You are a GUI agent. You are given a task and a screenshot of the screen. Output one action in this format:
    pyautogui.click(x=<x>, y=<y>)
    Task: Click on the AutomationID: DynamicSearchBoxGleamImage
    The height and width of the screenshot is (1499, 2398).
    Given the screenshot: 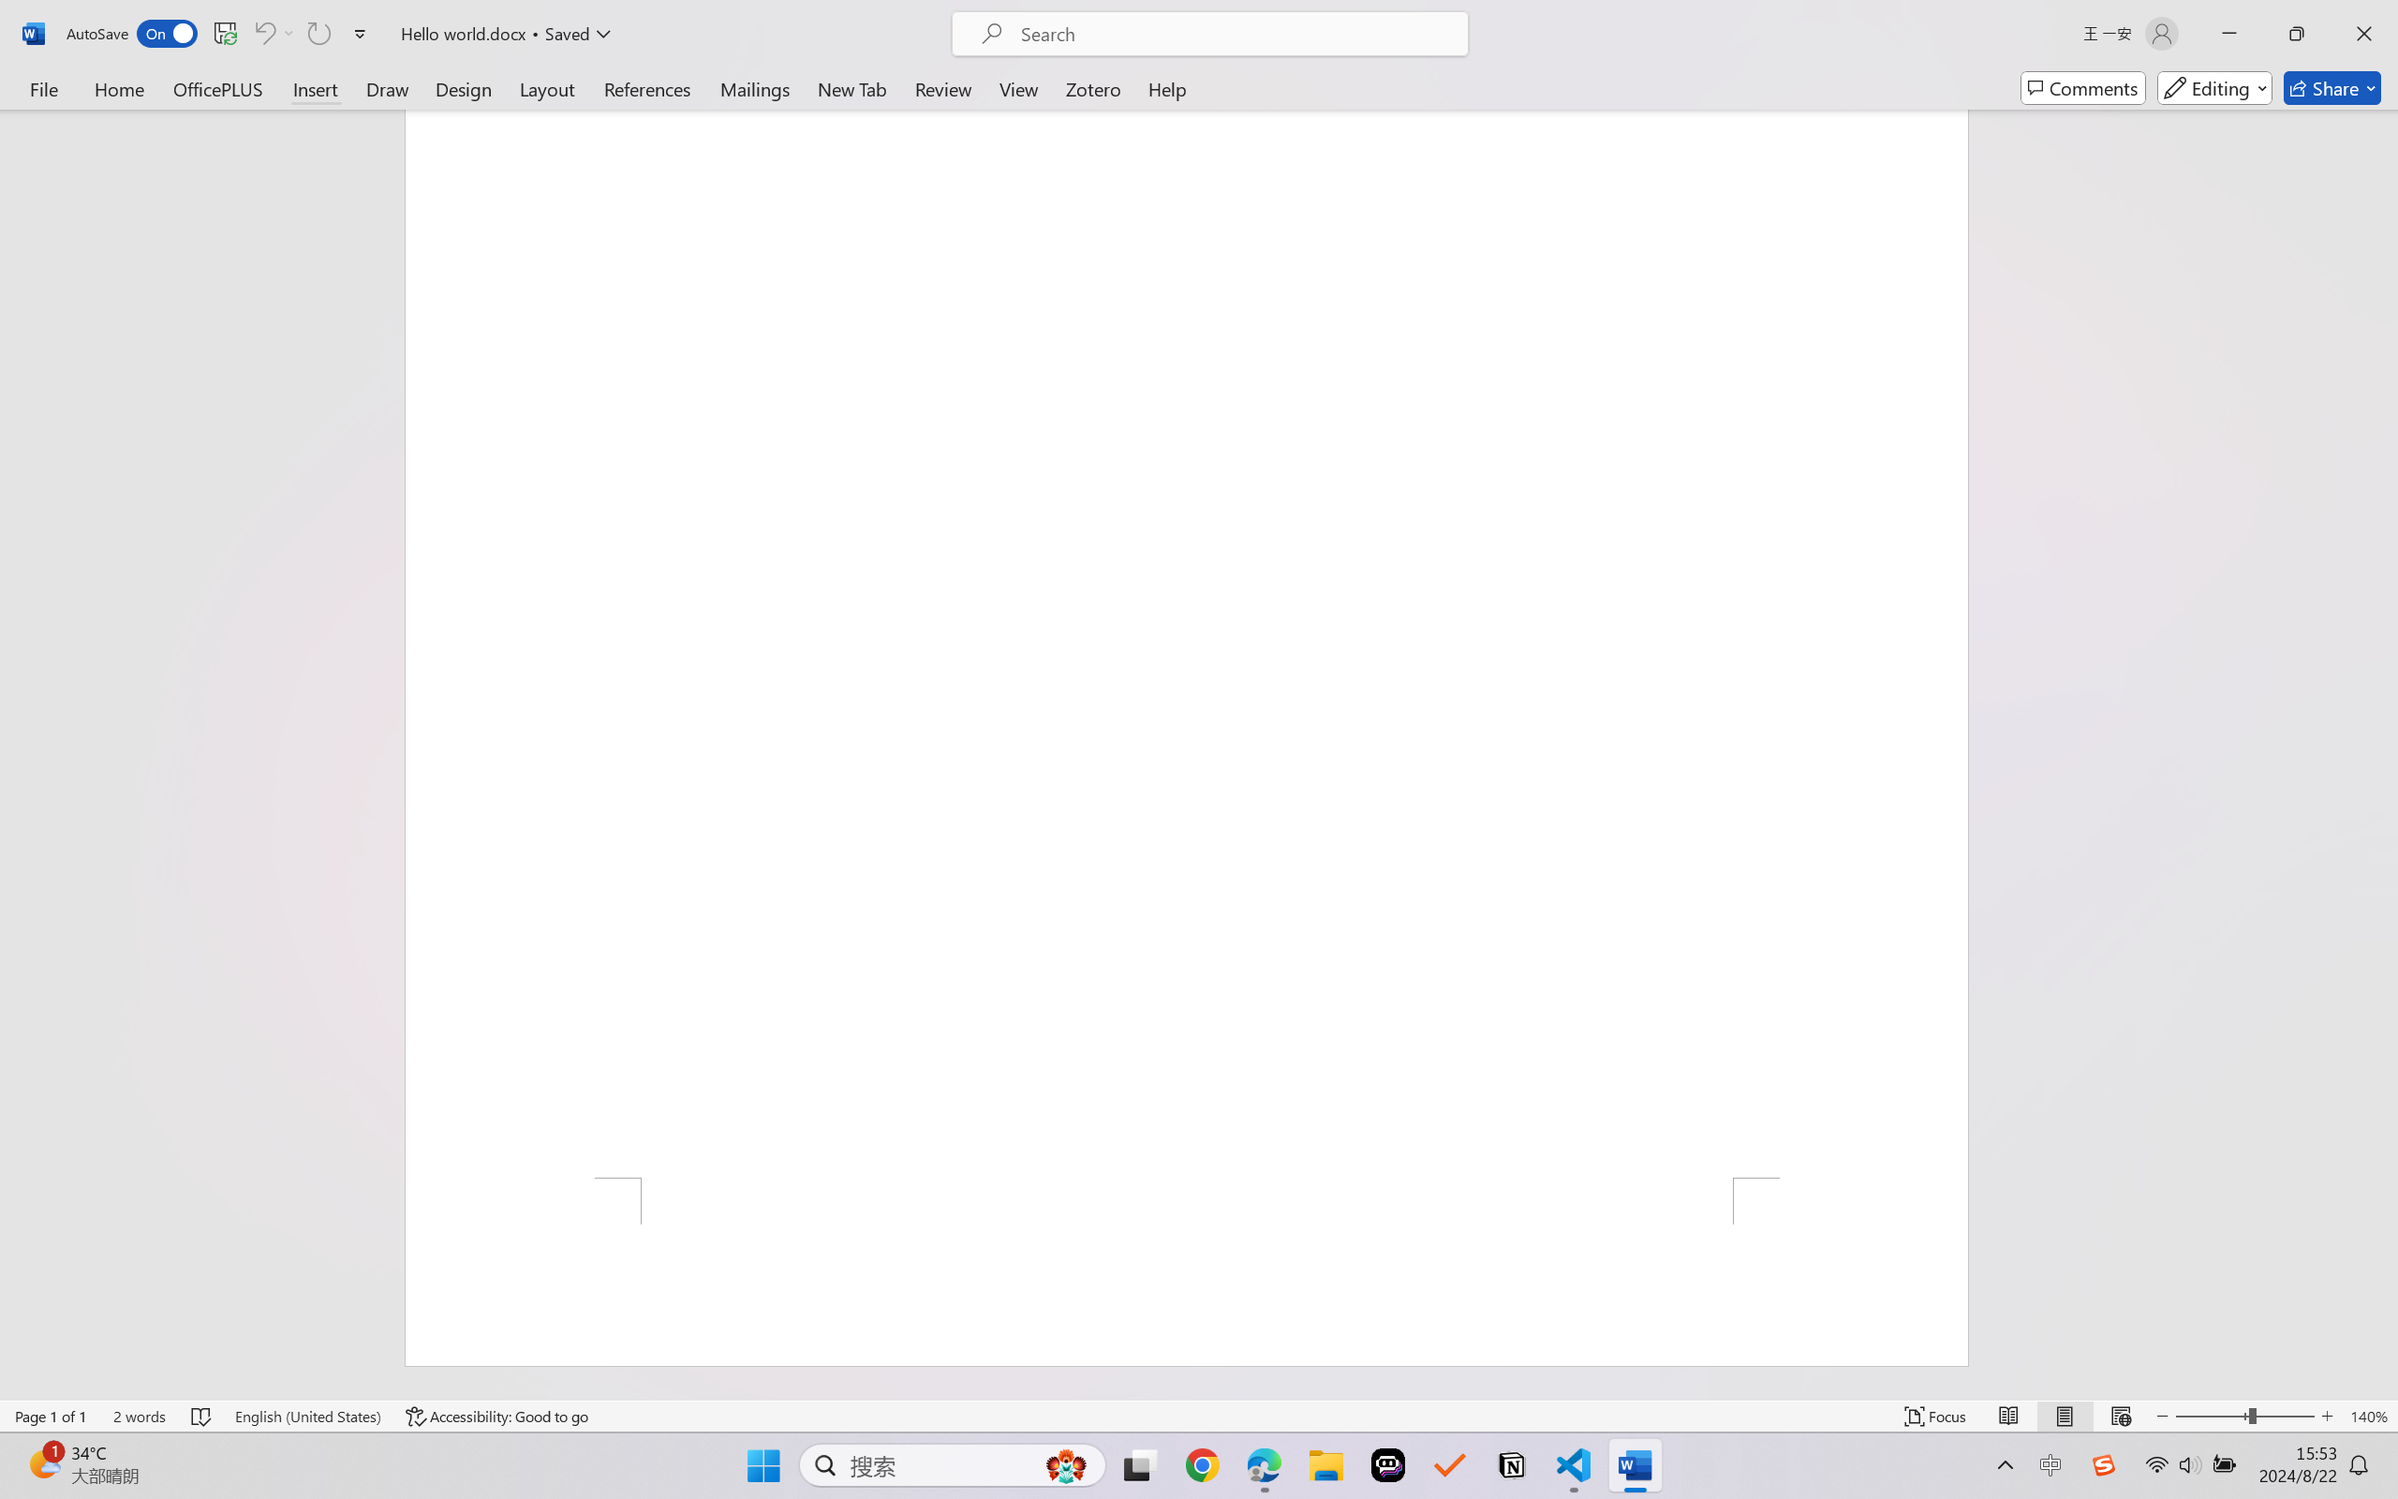 What is the action you would take?
    pyautogui.click(x=1066, y=1465)
    